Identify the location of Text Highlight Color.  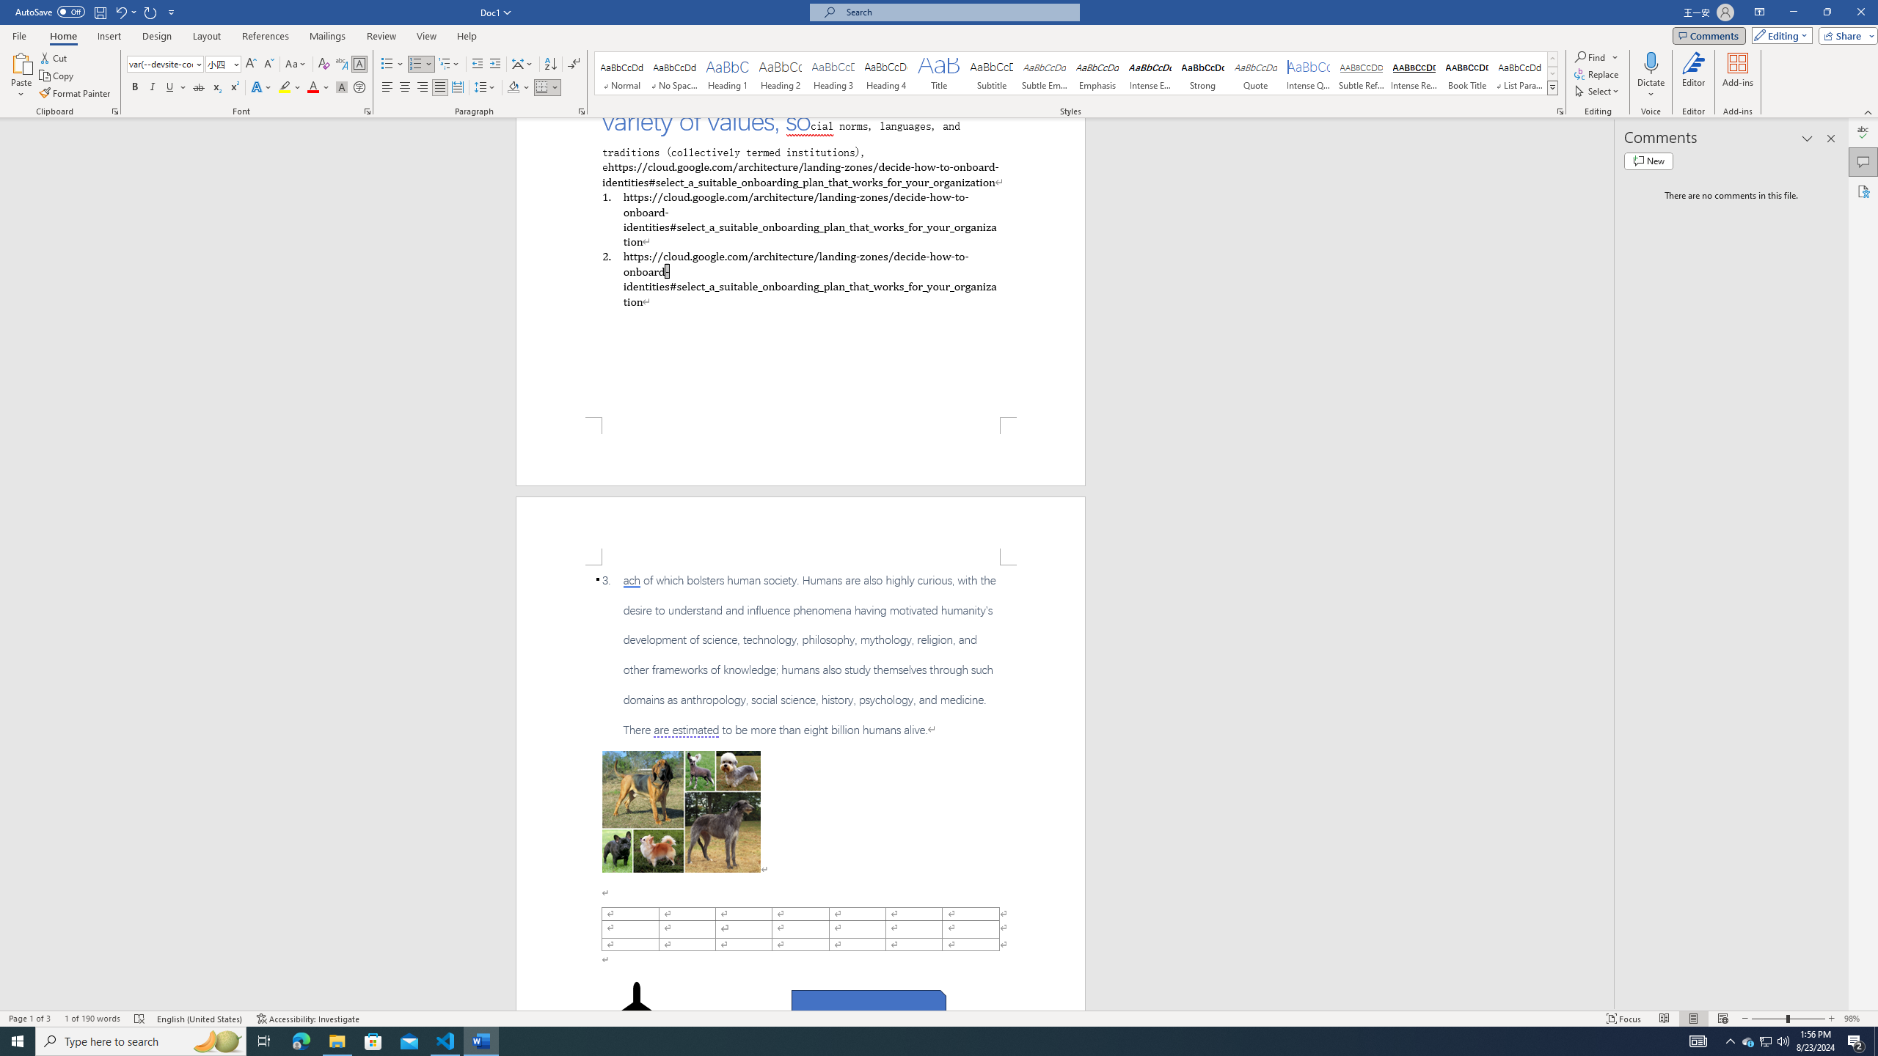
(290, 88).